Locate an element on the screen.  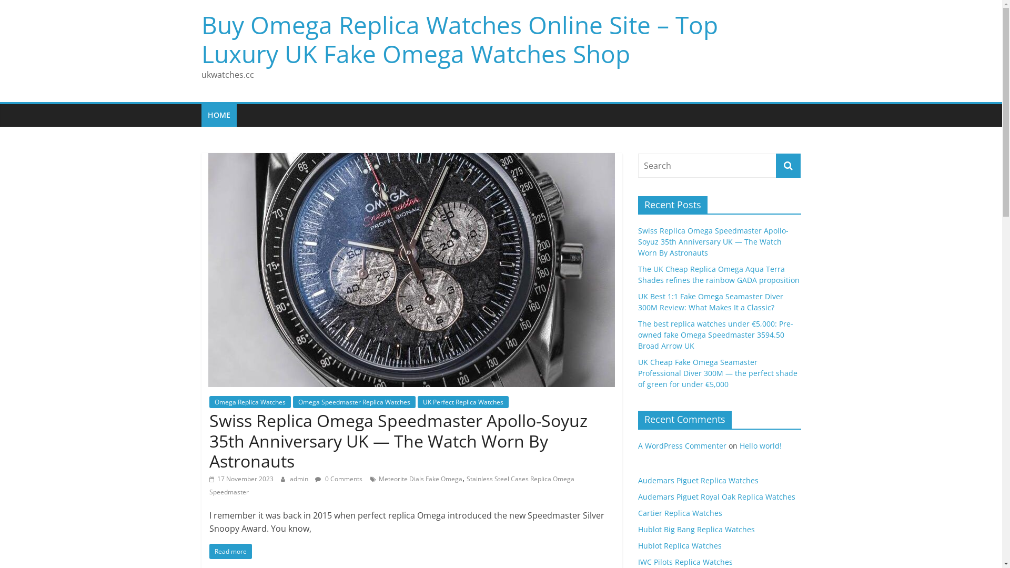
Hello world! is located at coordinates (761, 446).